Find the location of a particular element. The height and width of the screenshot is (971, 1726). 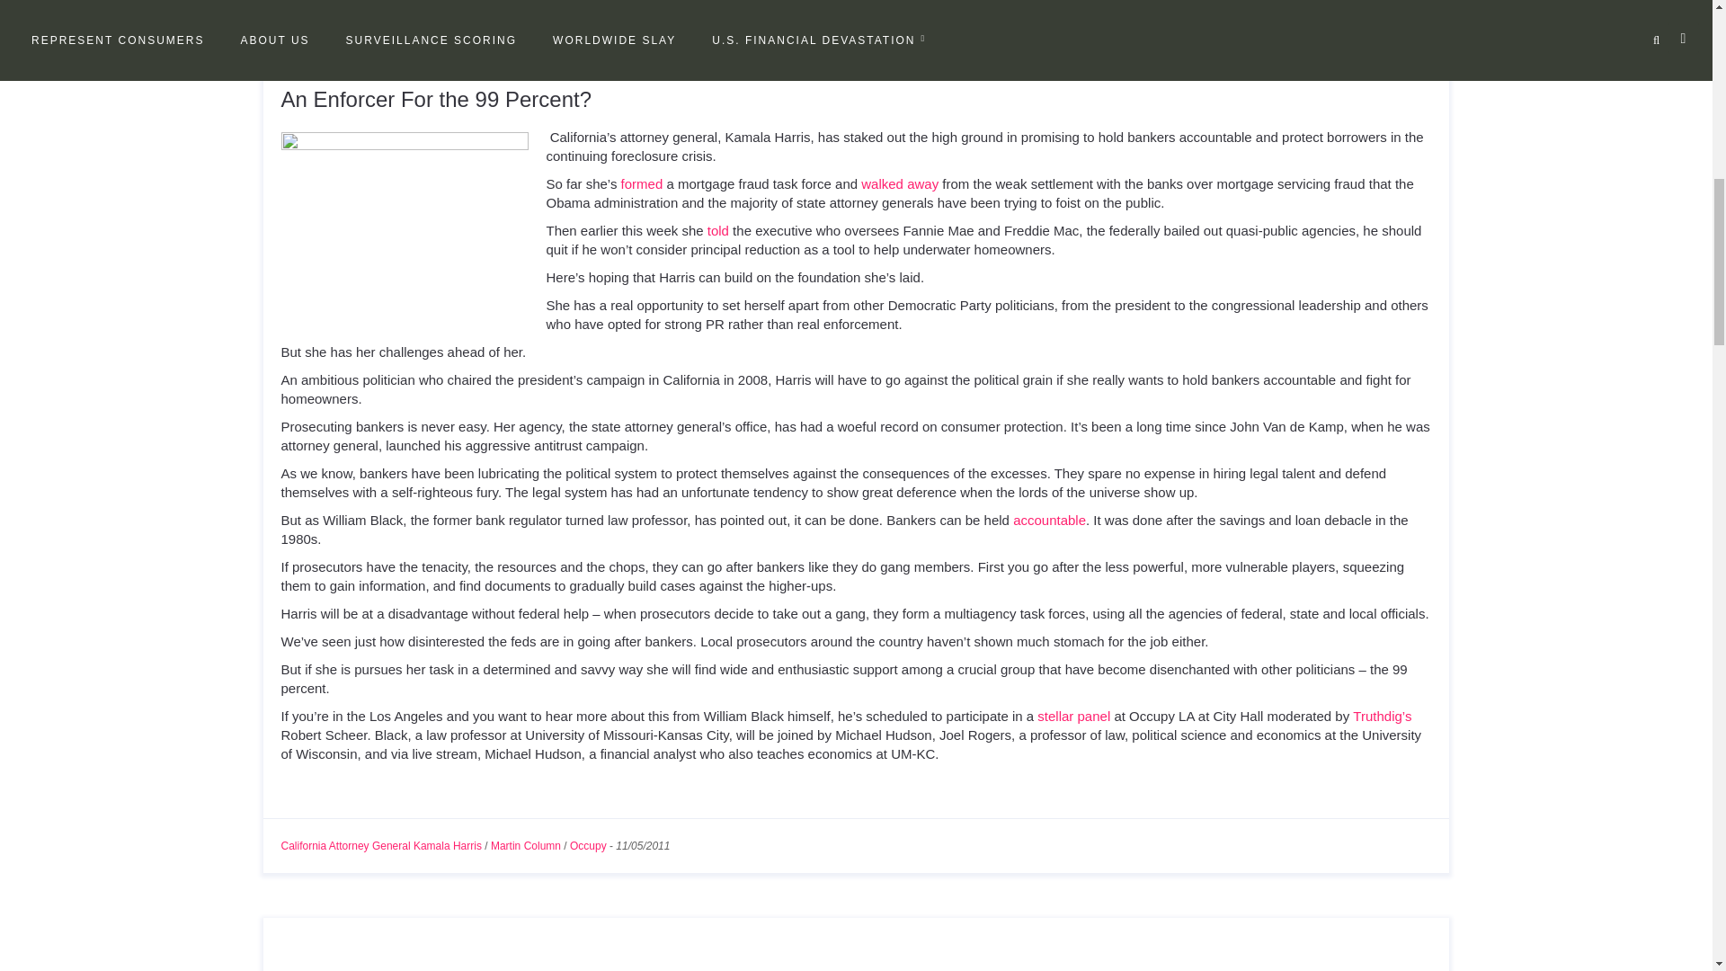

Martin Column is located at coordinates (525, 846).